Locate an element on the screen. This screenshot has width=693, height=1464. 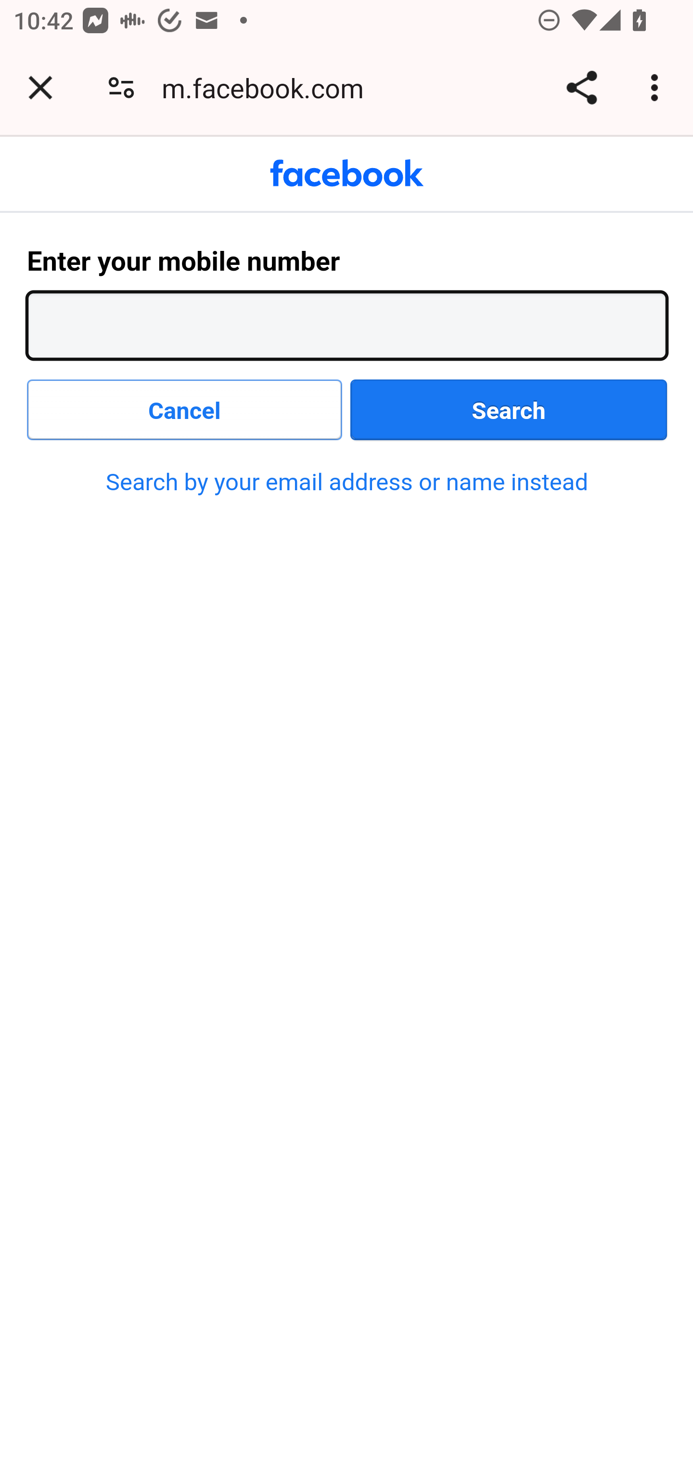
Share is located at coordinates (581, 88).